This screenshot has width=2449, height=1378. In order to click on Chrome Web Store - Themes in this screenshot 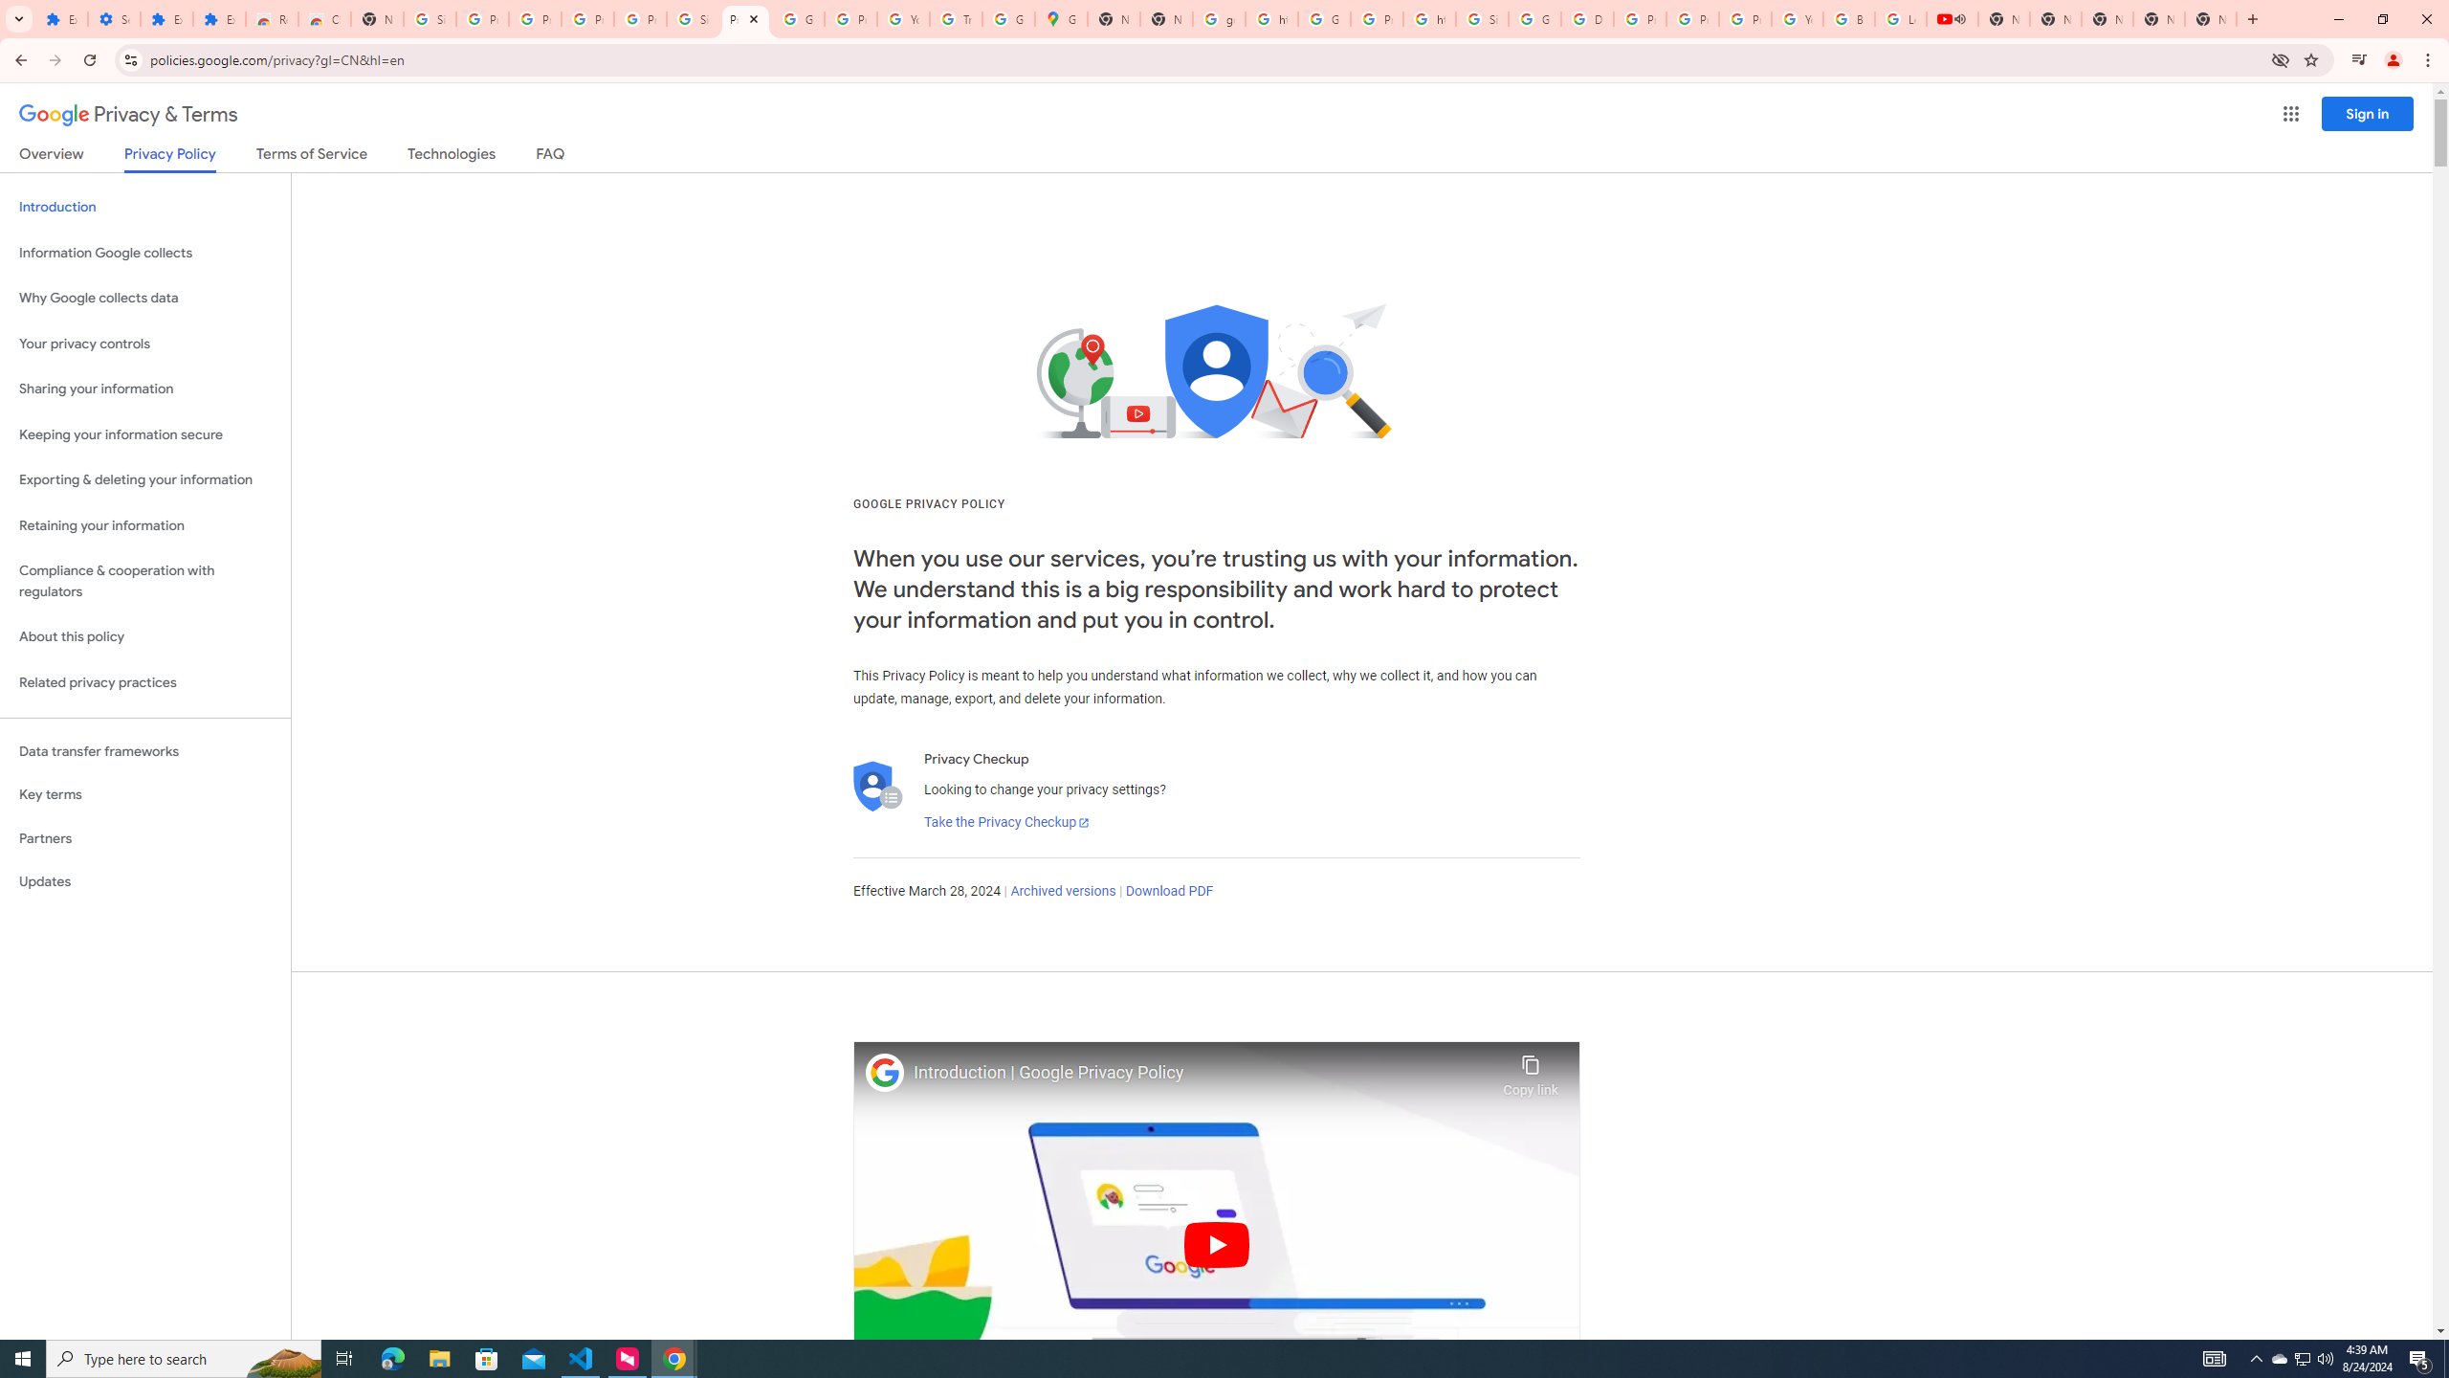, I will do `click(324, 19)`.